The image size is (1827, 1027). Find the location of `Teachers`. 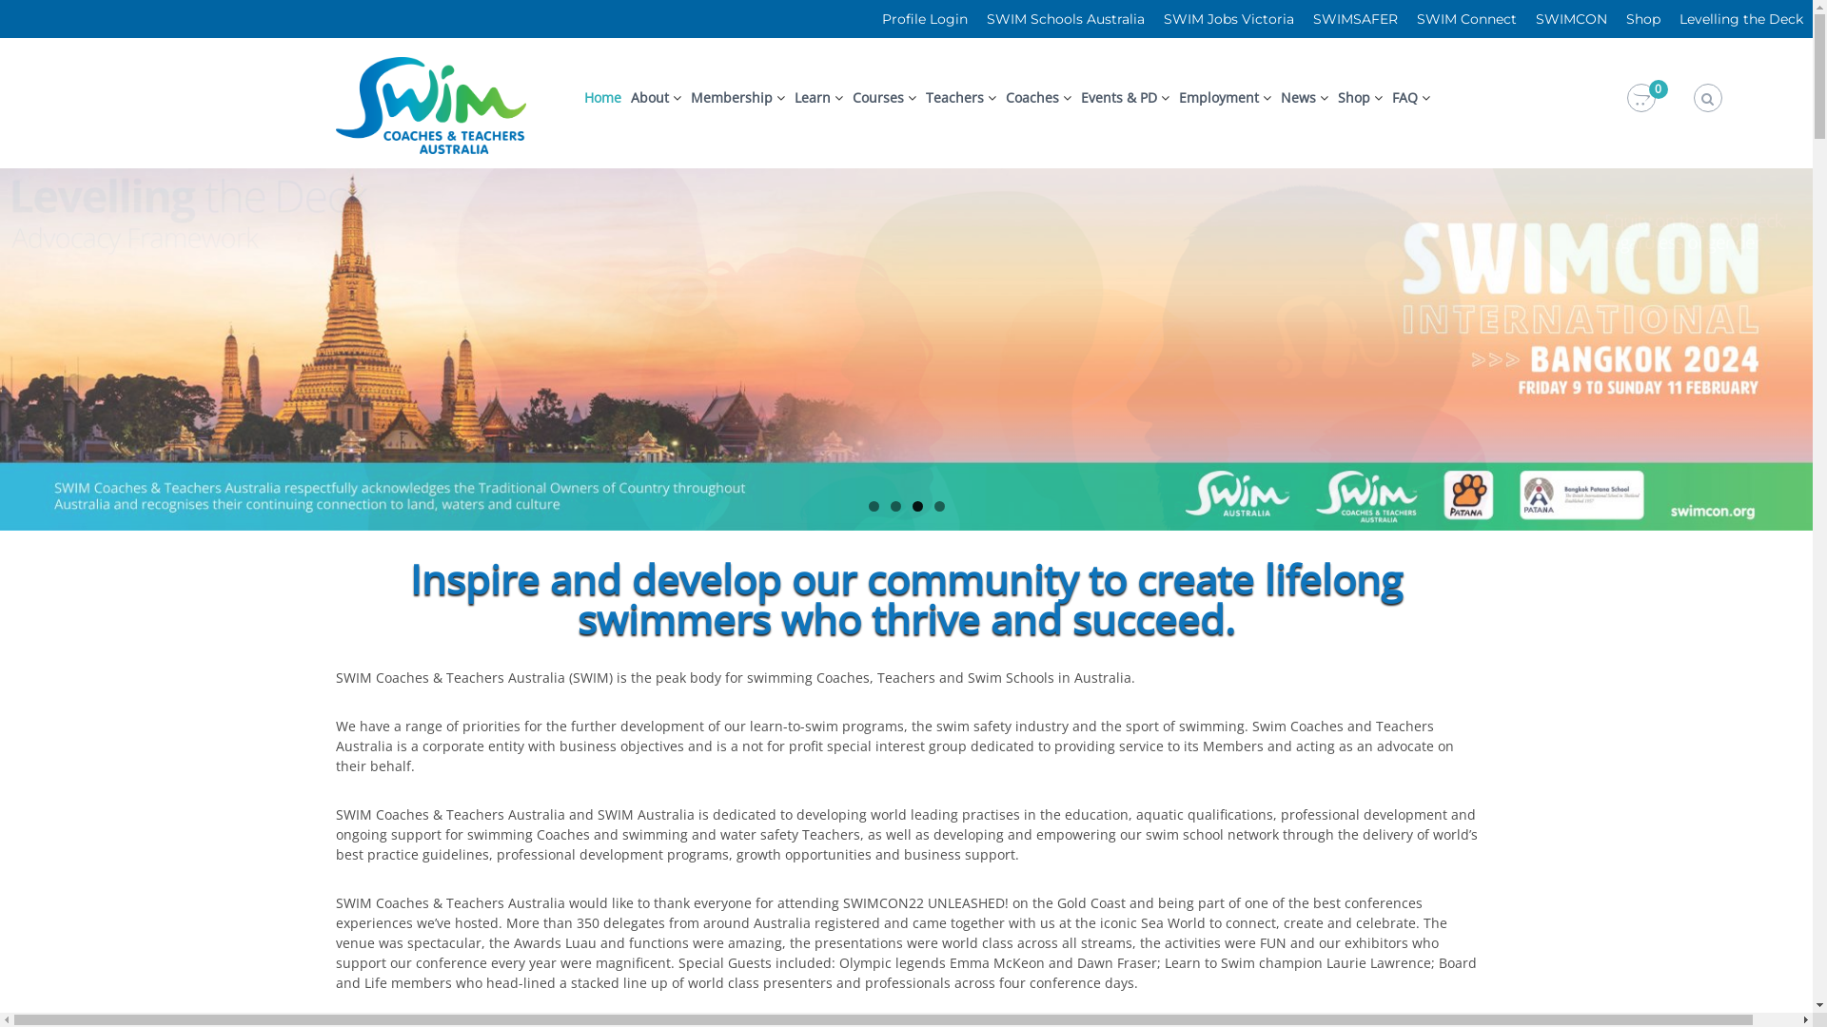

Teachers is located at coordinates (954, 97).